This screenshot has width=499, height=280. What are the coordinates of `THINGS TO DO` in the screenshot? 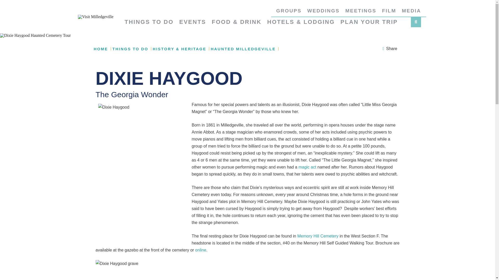 It's located at (149, 24).